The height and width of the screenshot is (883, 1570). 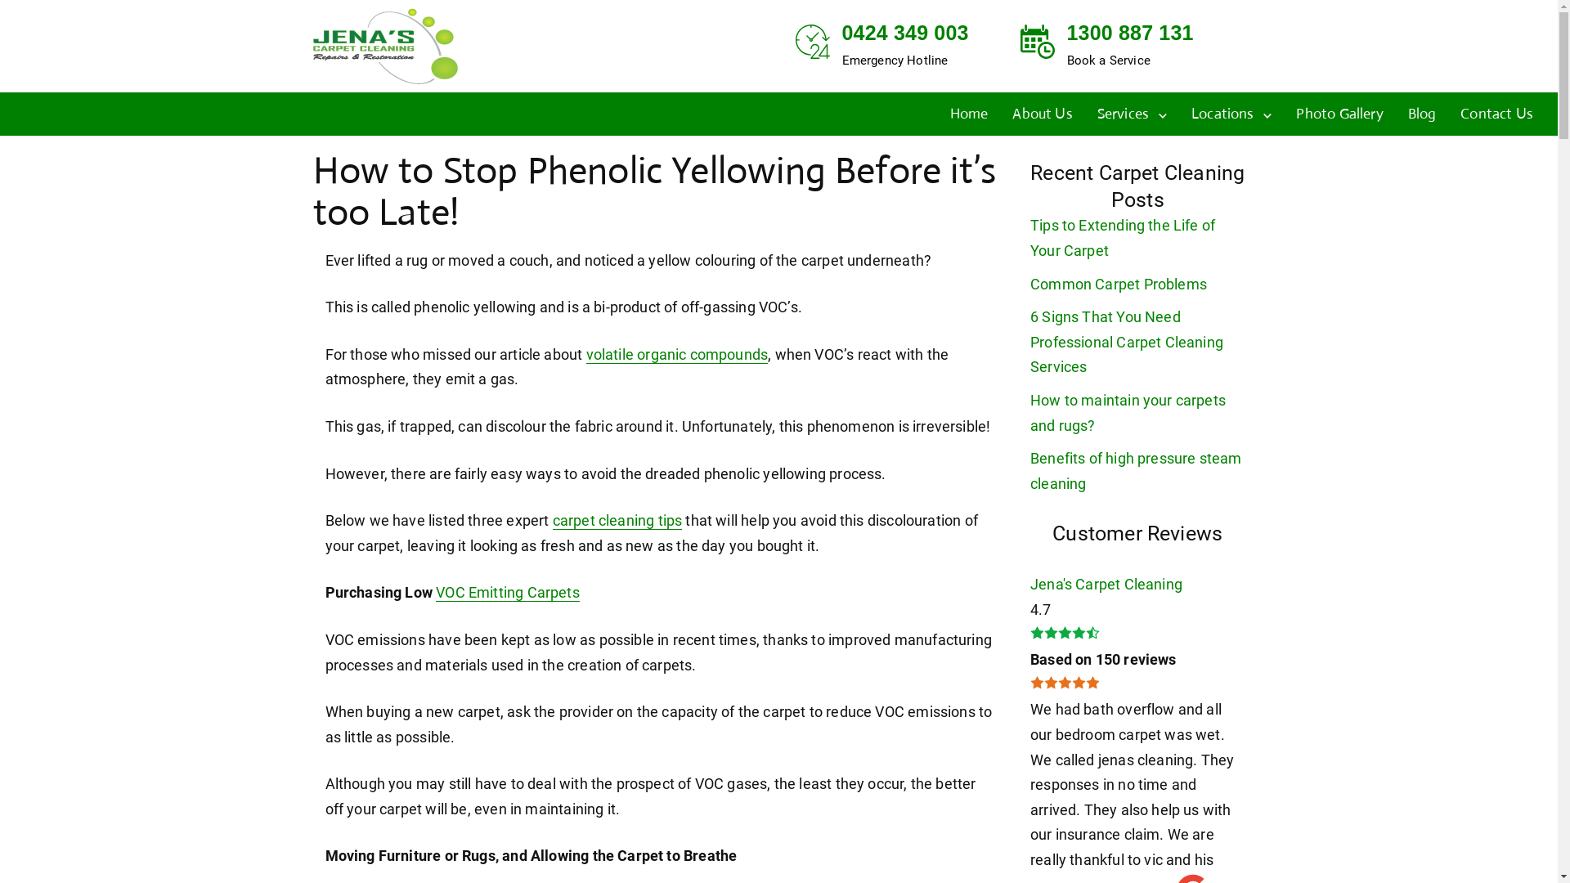 I want to click on Benefits of high pressure steam cleaning, so click(x=1137, y=471).